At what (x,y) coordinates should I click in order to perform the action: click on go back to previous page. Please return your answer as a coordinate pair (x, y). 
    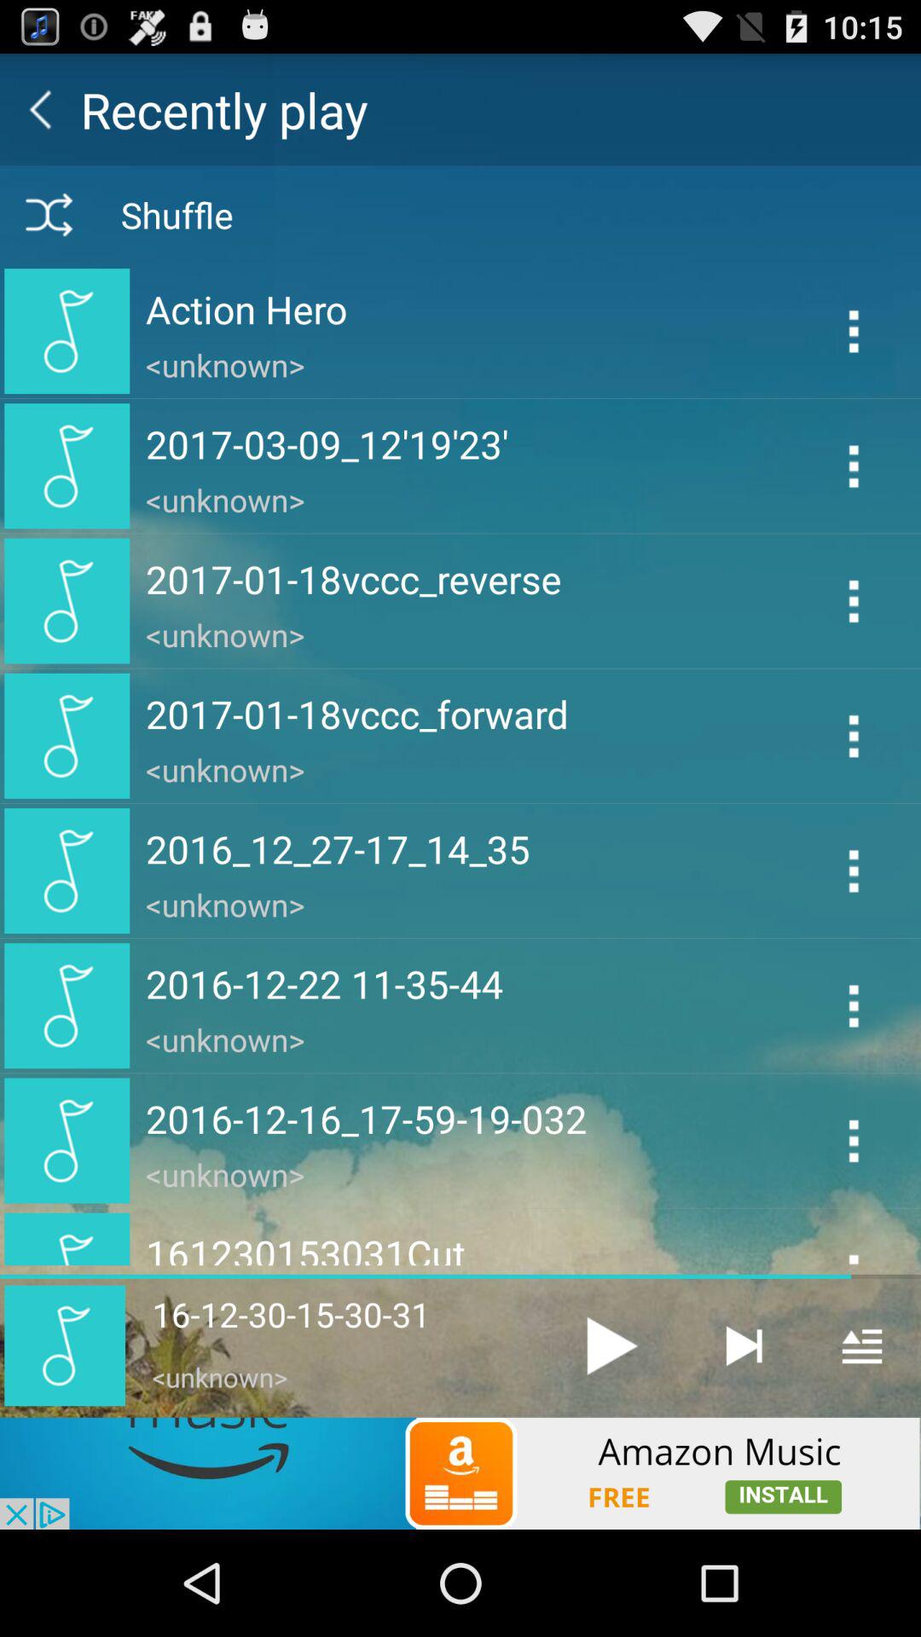
    Looking at the image, I should click on (40, 109).